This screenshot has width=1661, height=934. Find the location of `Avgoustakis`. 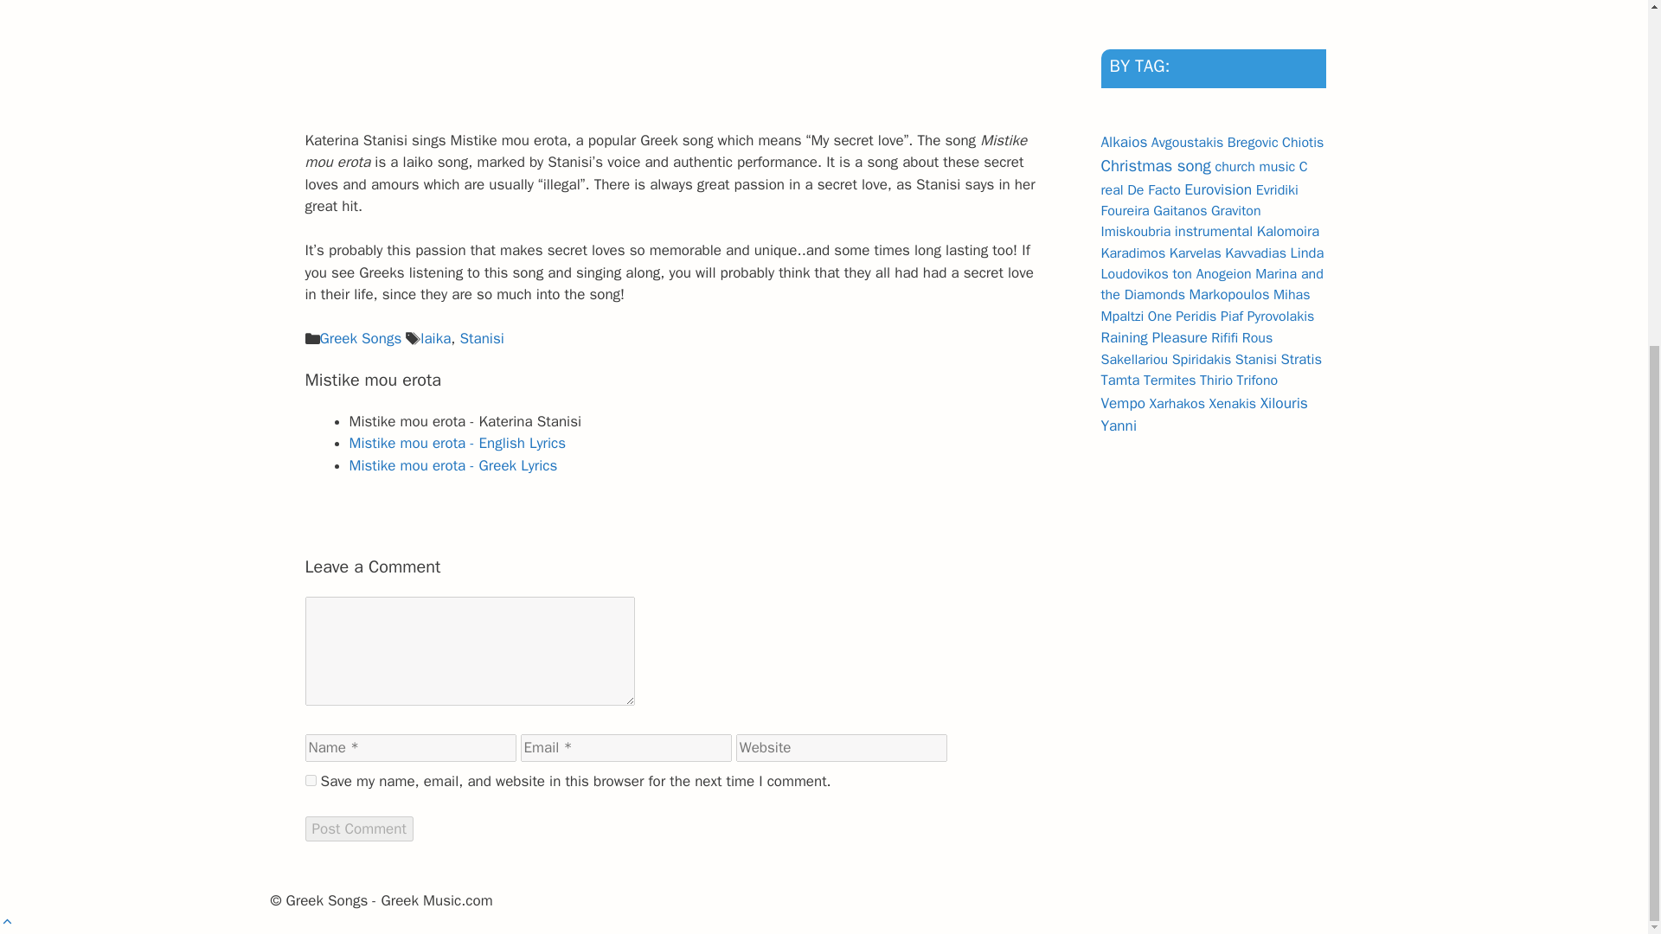

Avgoustakis is located at coordinates (1187, 142).